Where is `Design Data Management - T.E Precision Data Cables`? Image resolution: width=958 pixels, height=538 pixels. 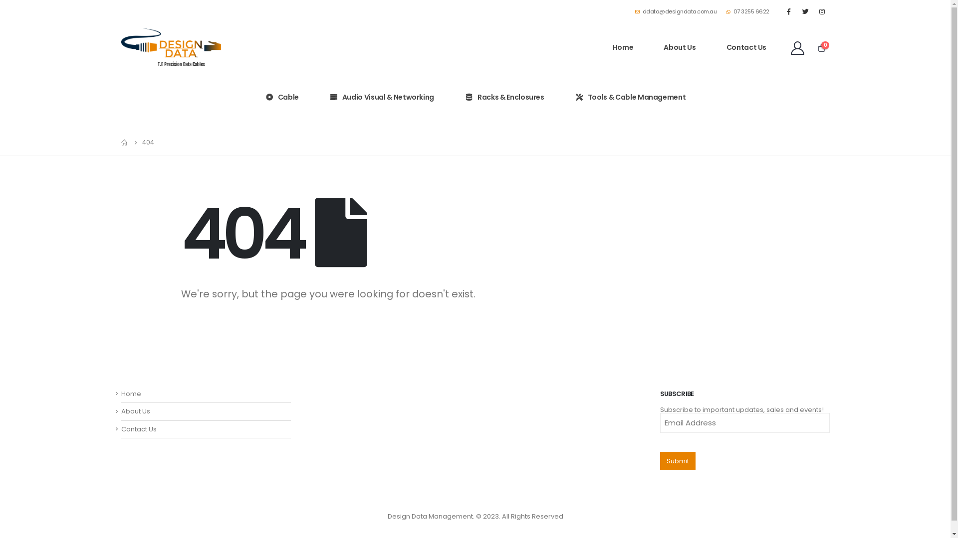 Design Data Management - T.E Precision Data Cables is located at coordinates (171, 47).